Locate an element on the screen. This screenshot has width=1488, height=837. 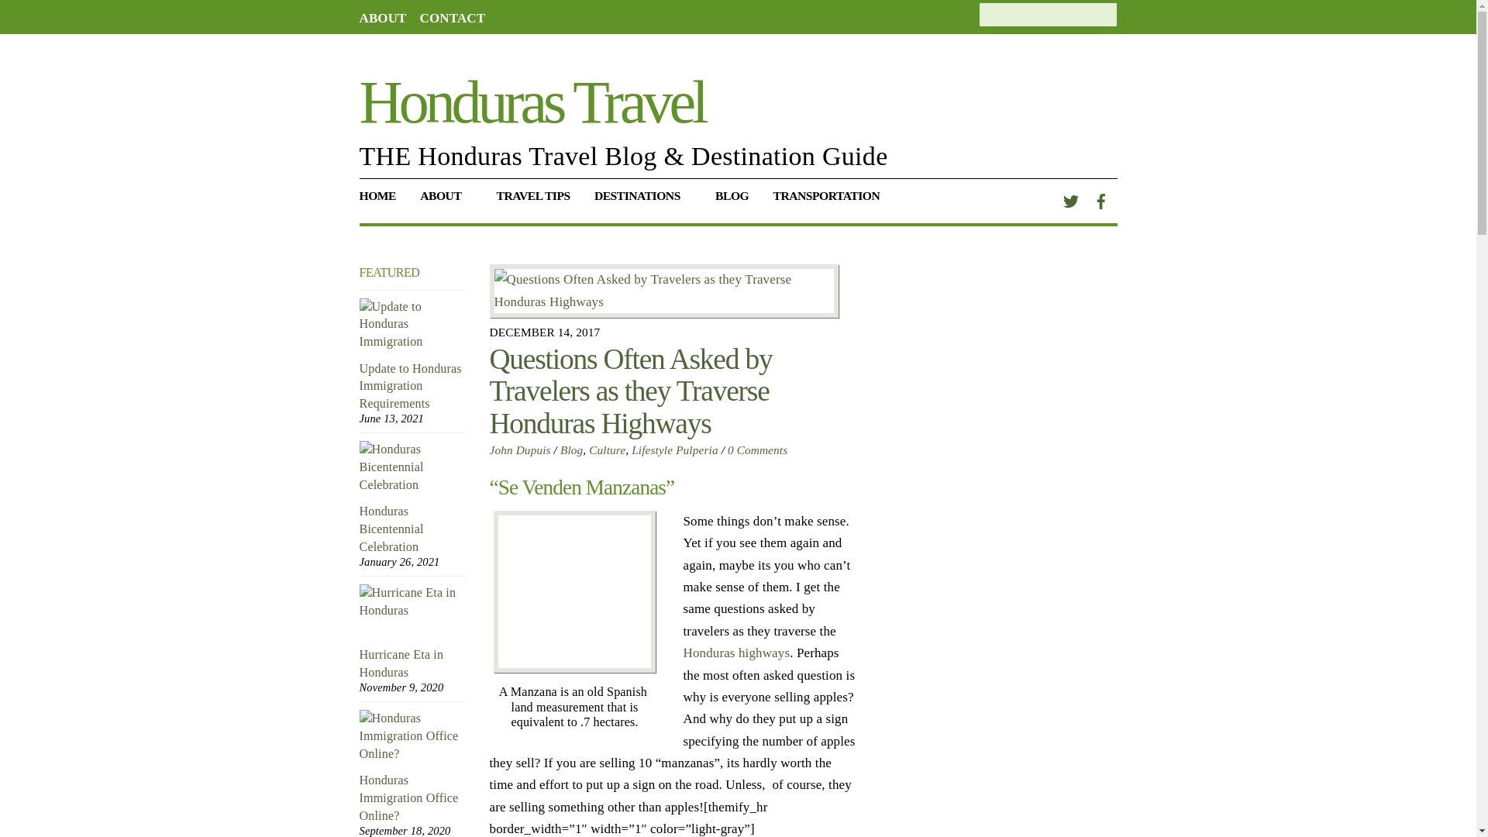
CONTACT is located at coordinates (453, 19).